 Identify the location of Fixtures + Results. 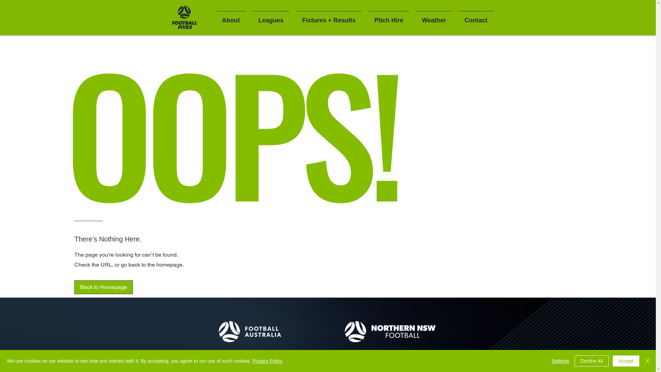
(329, 17).